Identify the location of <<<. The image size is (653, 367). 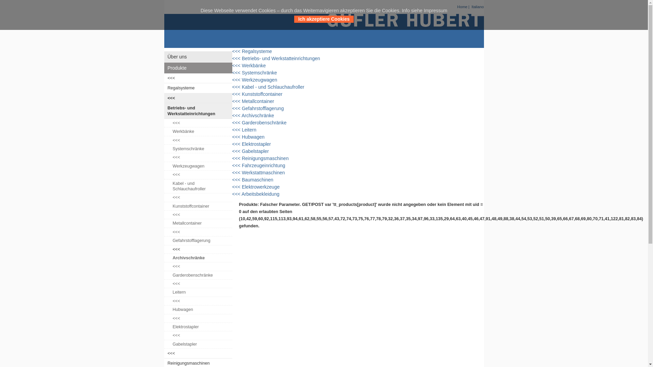
(237, 58).